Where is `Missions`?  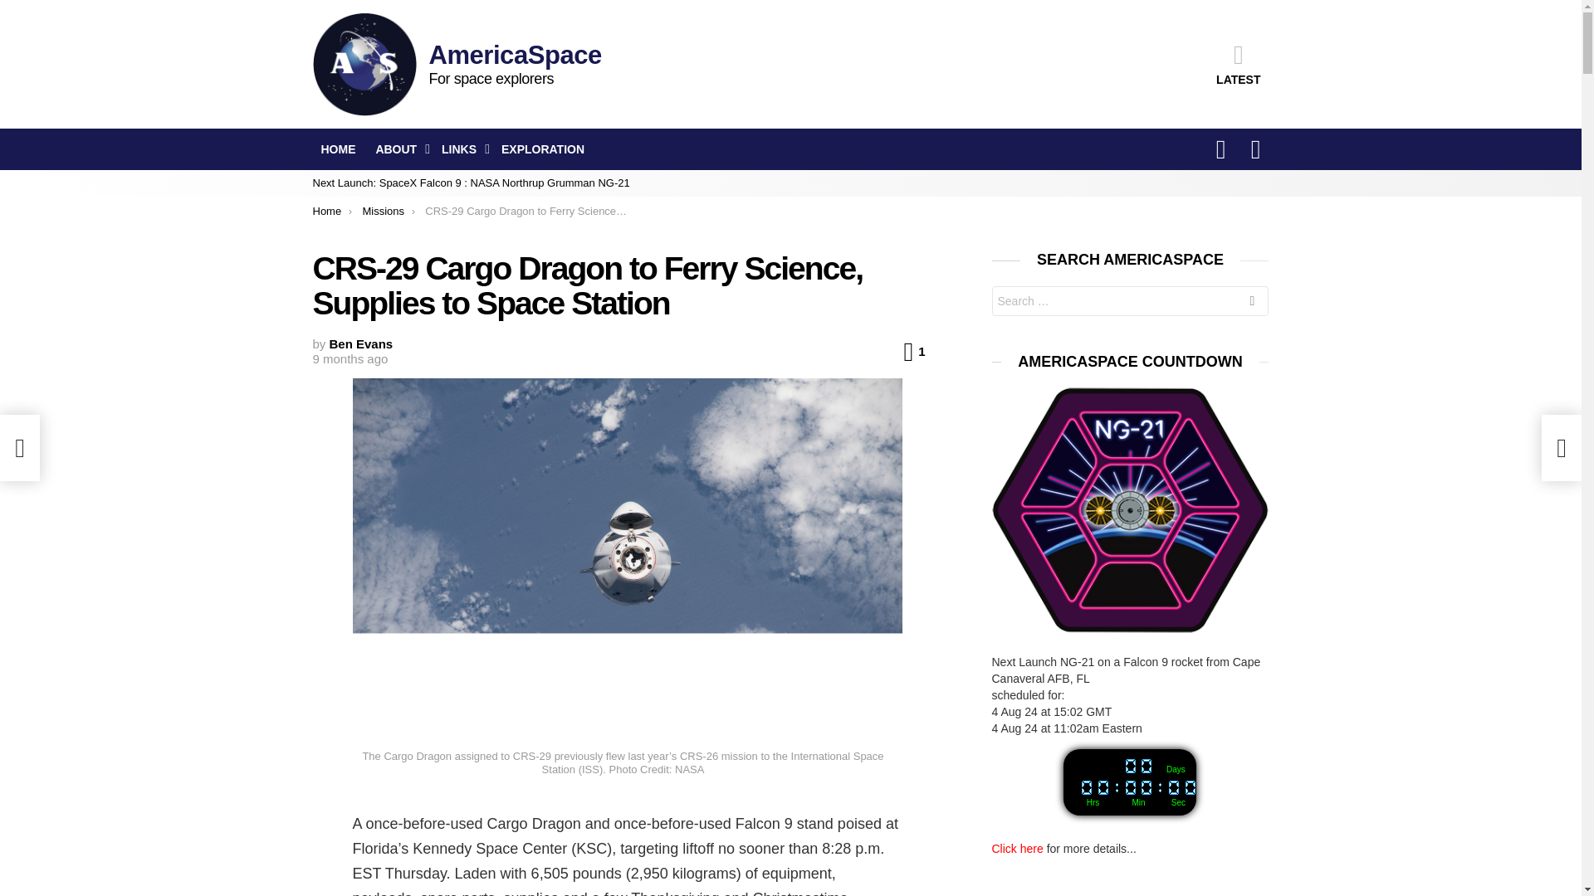 Missions is located at coordinates (383, 211).